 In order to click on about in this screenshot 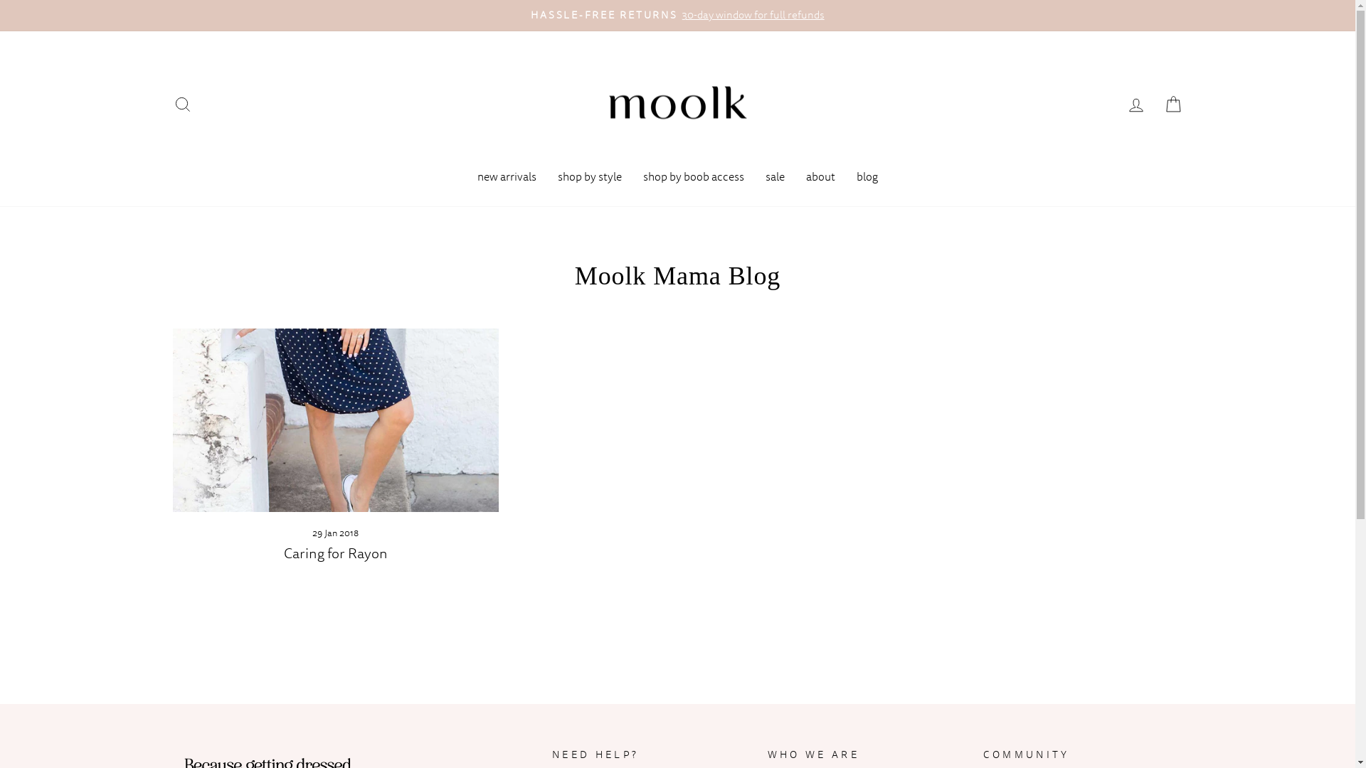, I will do `click(821, 178)`.